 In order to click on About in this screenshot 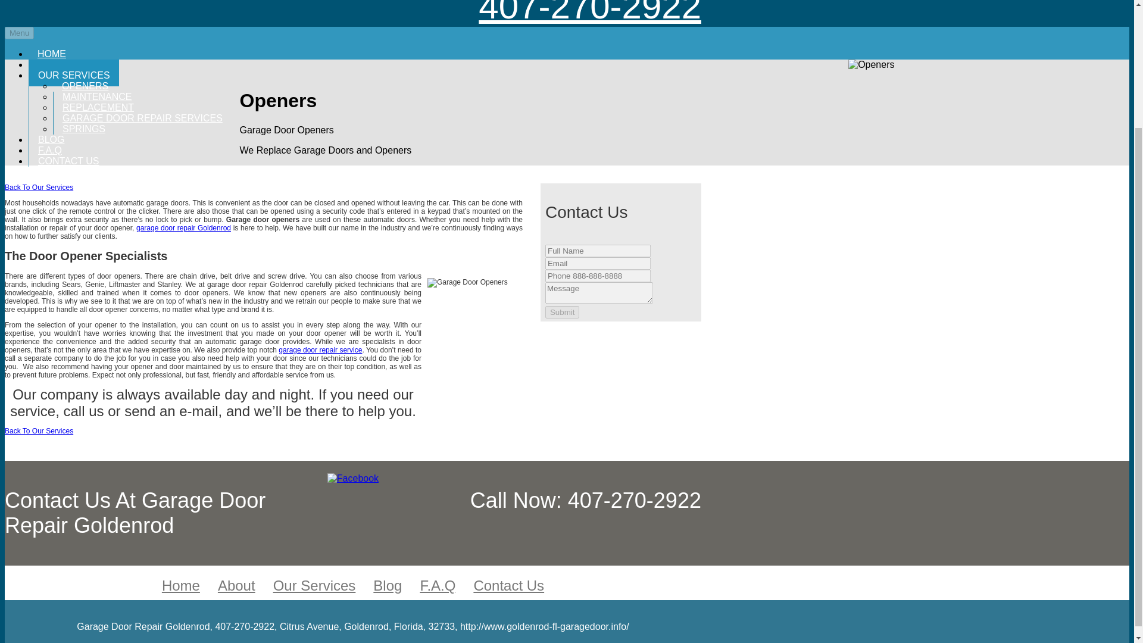, I will do `click(236, 585)`.